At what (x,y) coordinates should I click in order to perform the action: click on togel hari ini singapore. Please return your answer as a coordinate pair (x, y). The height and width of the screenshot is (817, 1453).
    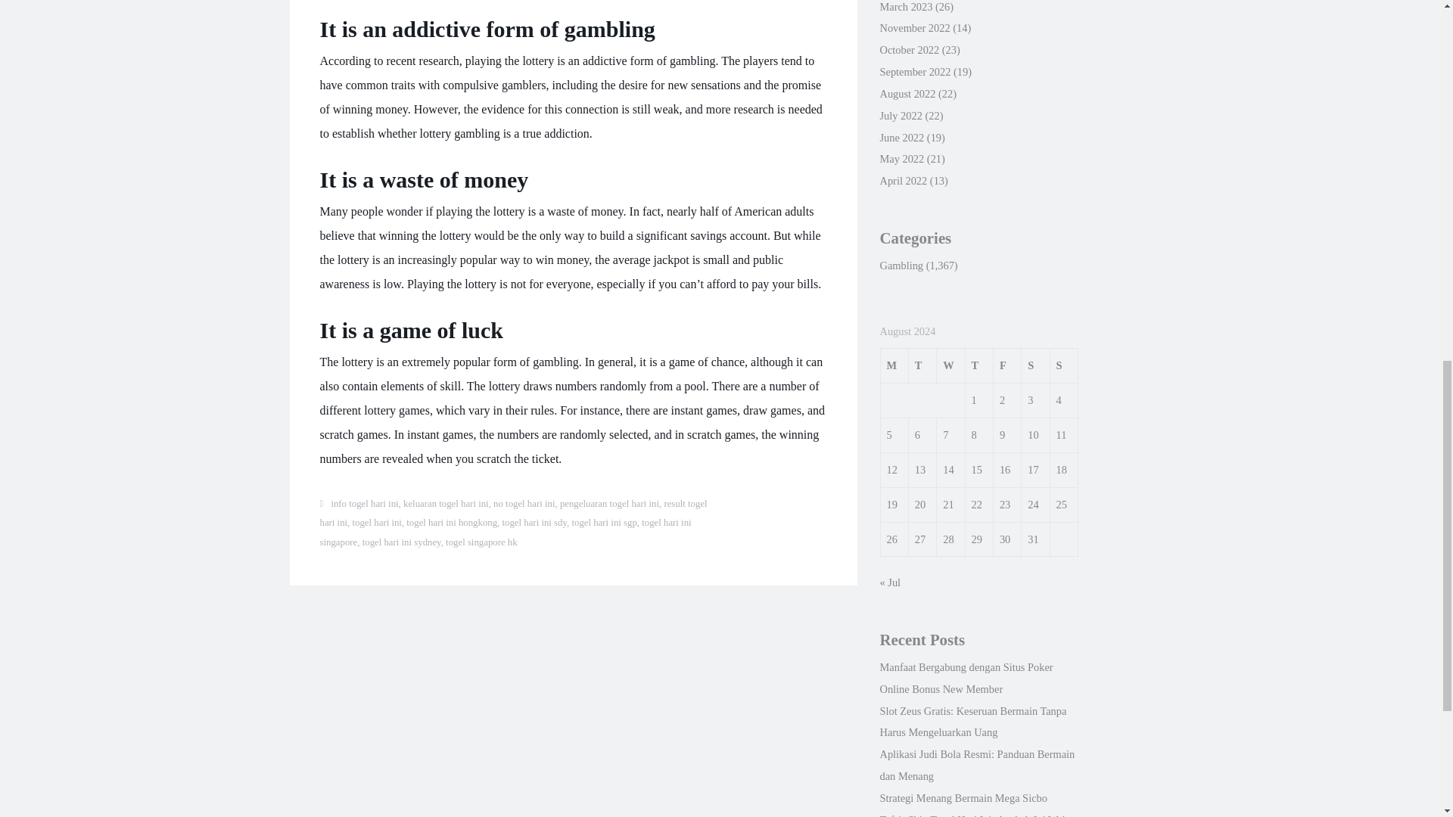
    Looking at the image, I should click on (506, 532).